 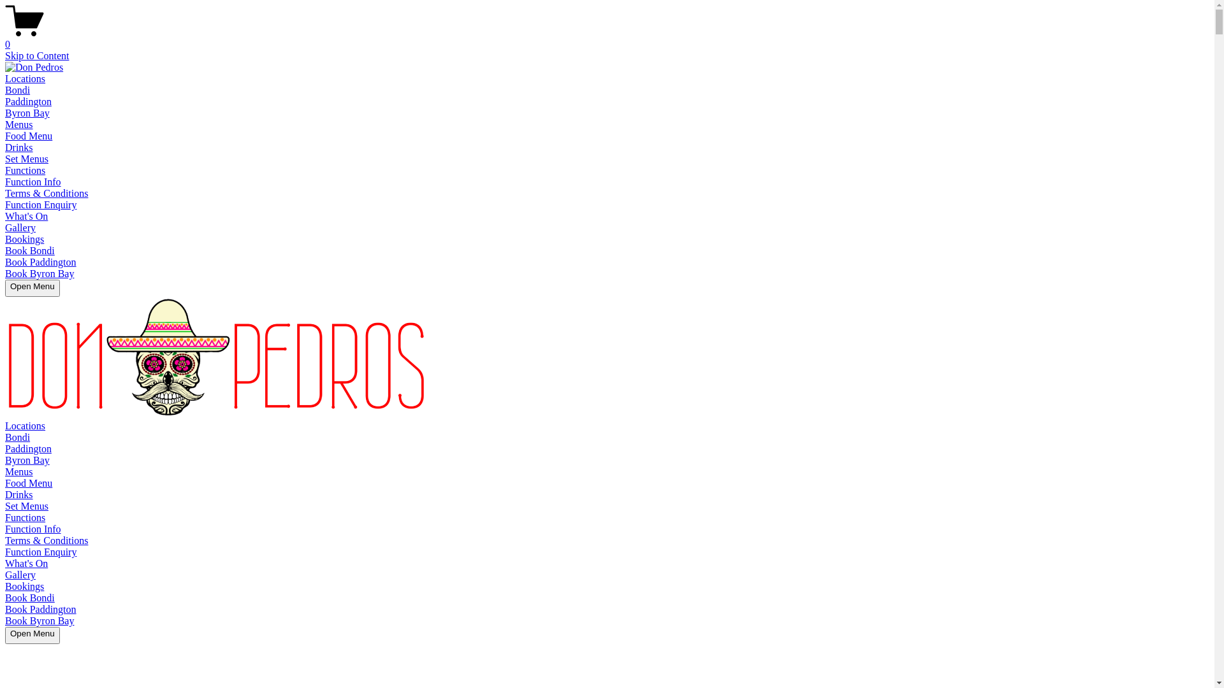 What do you see at coordinates (29, 136) in the screenshot?
I see `Food Menu` at bounding box center [29, 136].